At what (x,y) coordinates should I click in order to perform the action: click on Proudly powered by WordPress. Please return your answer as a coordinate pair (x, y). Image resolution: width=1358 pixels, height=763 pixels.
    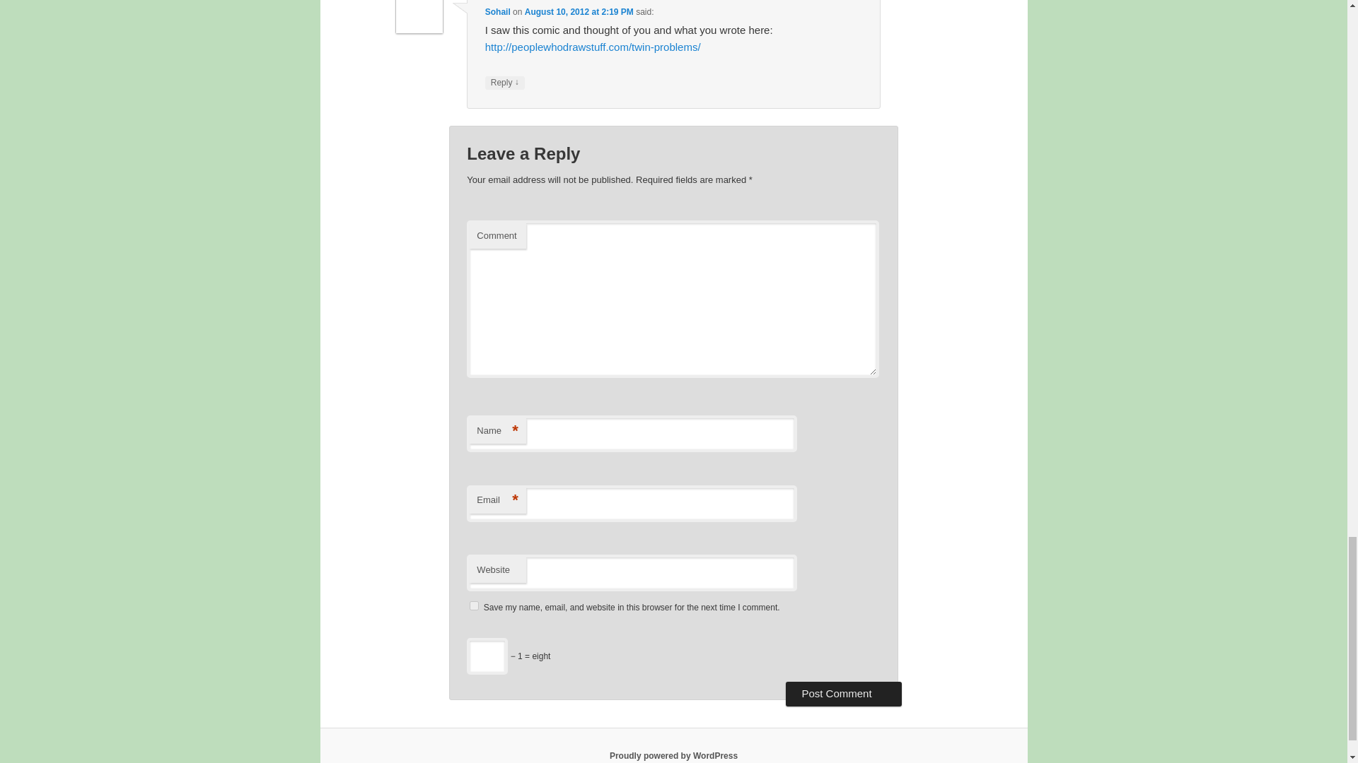
    Looking at the image, I should click on (673, 755).